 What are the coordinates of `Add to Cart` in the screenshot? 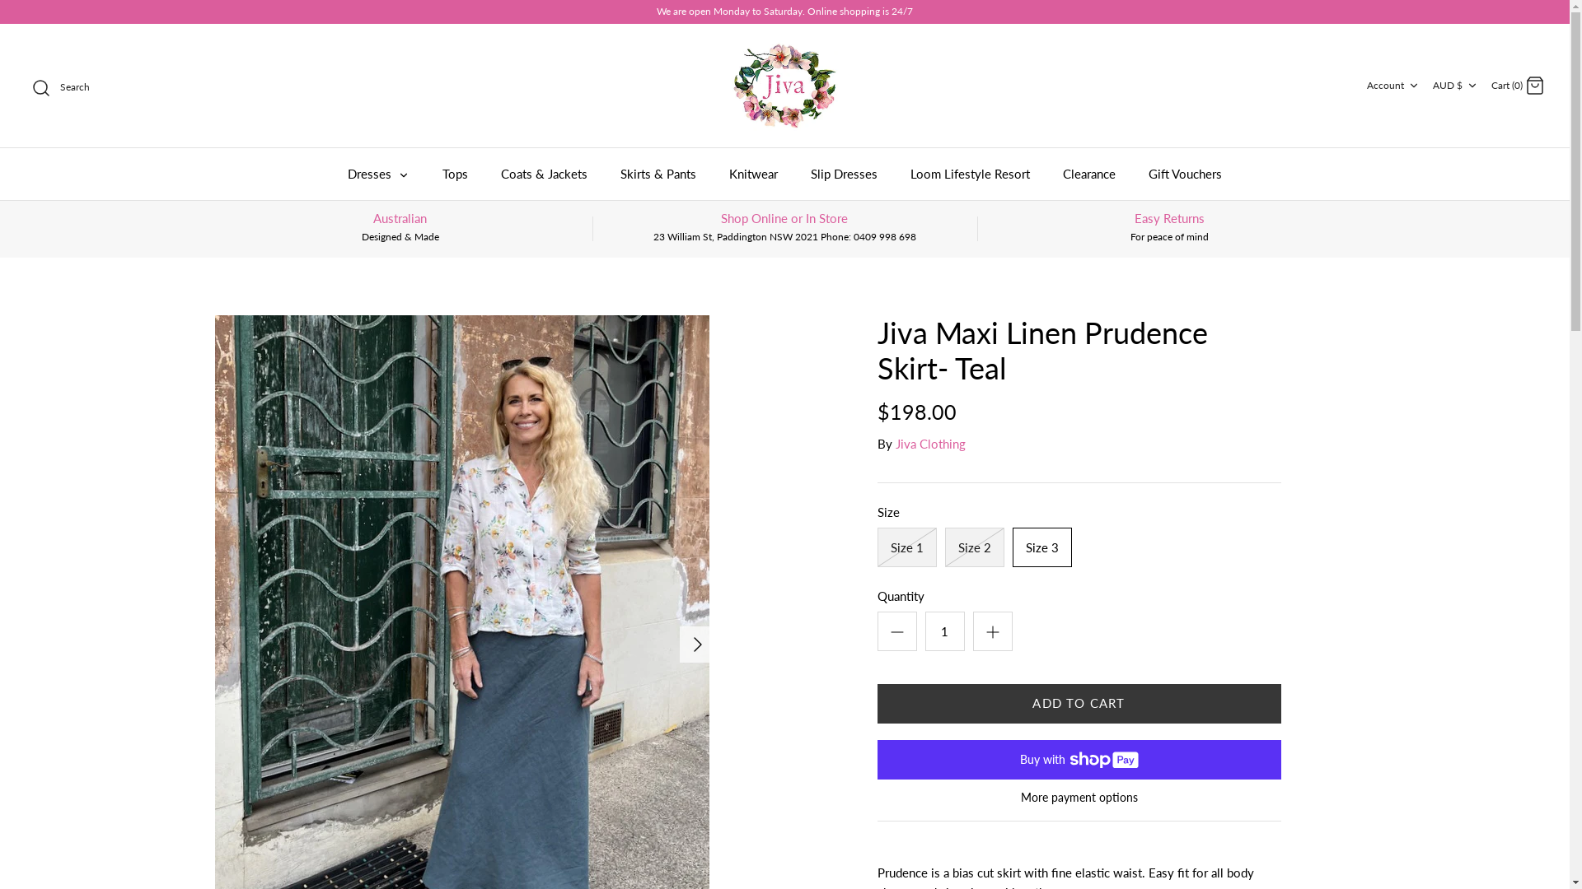 It's located at (1079, 704).